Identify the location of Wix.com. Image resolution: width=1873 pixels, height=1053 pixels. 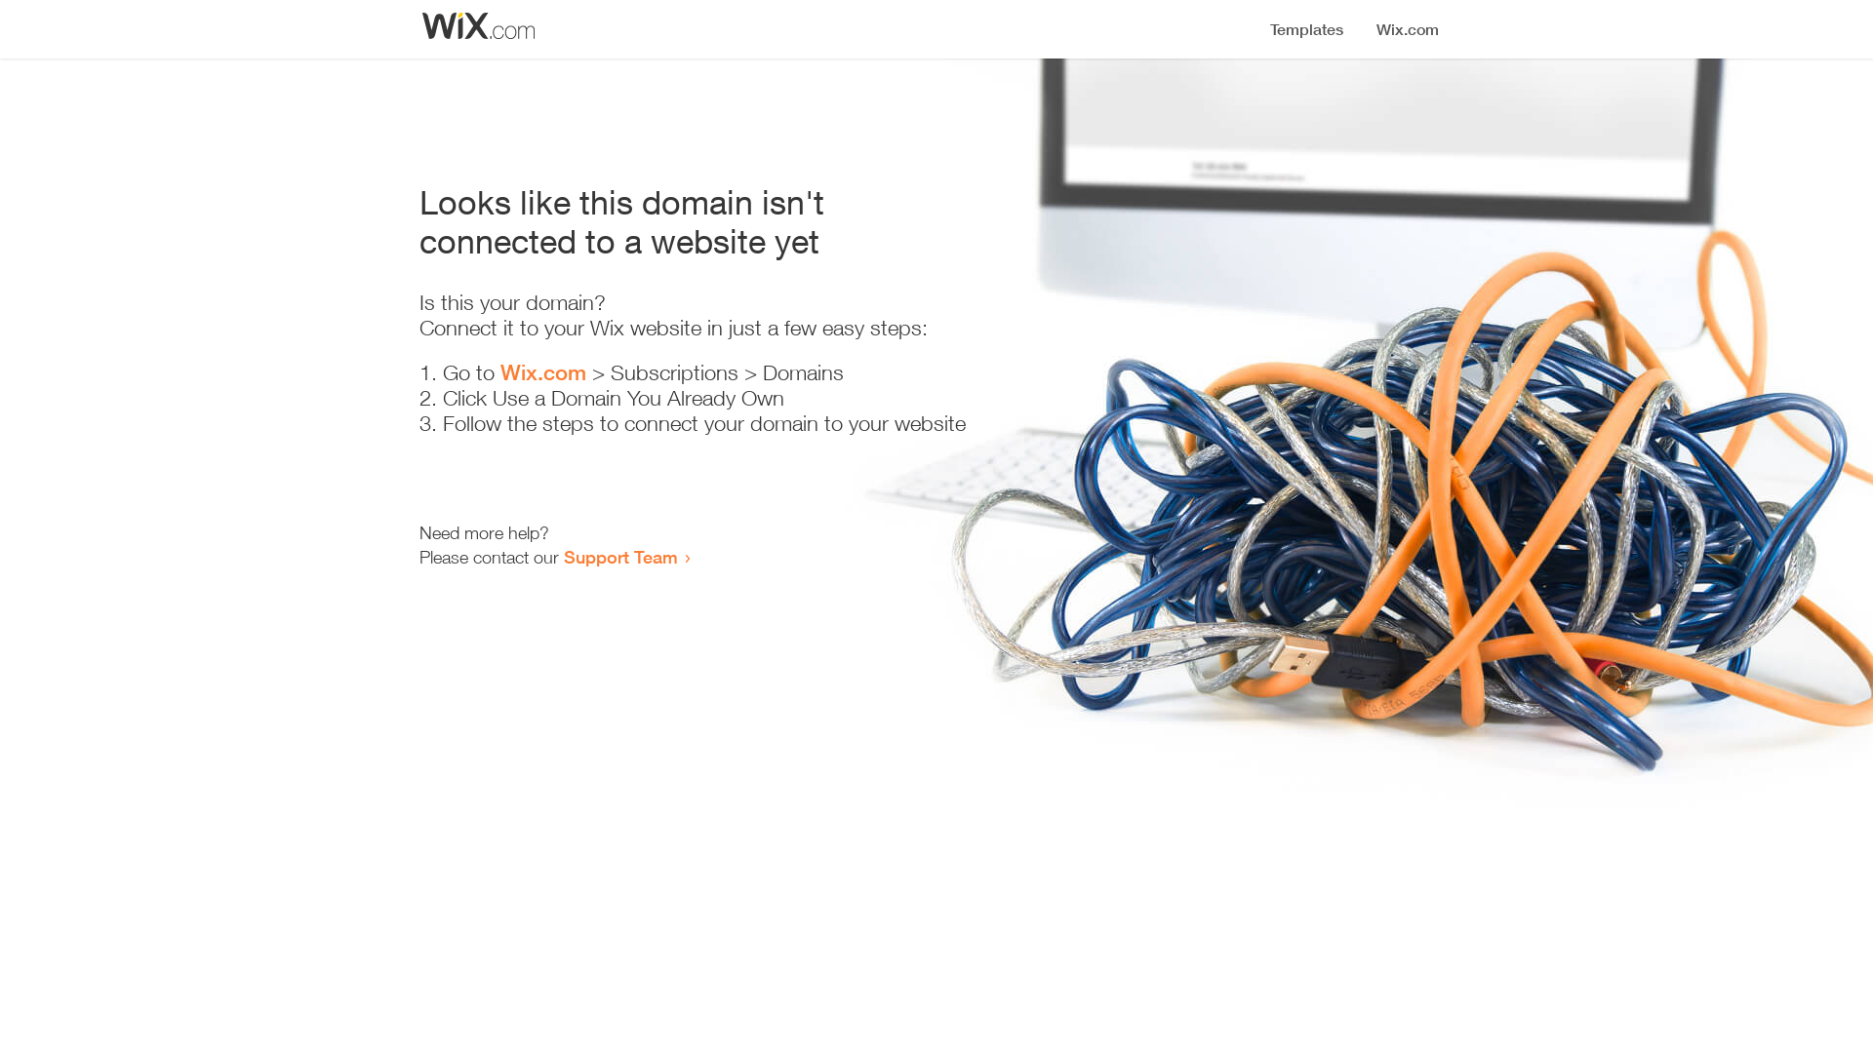
(543, 372).